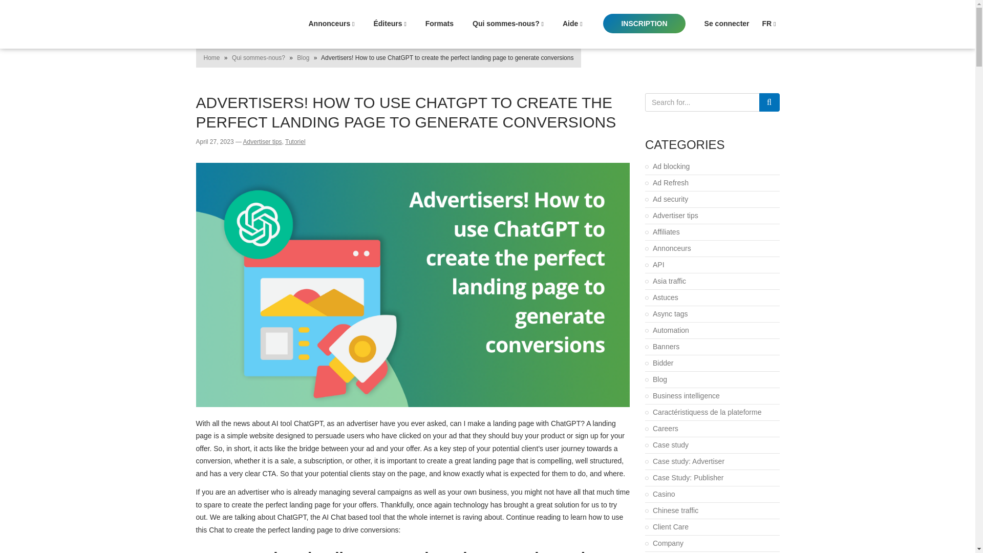 The height and width of the screenshot is (553, 983). Describe the element at coordinates (727, 24) in the screenshot. I see `Se connecter` at that location.